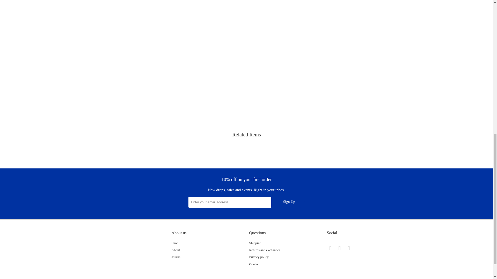 The width and height of the screenshot is (497, 279). Describe the element at coordinates (289, 202) in the screenshot. I see `Sign Up` at that location.